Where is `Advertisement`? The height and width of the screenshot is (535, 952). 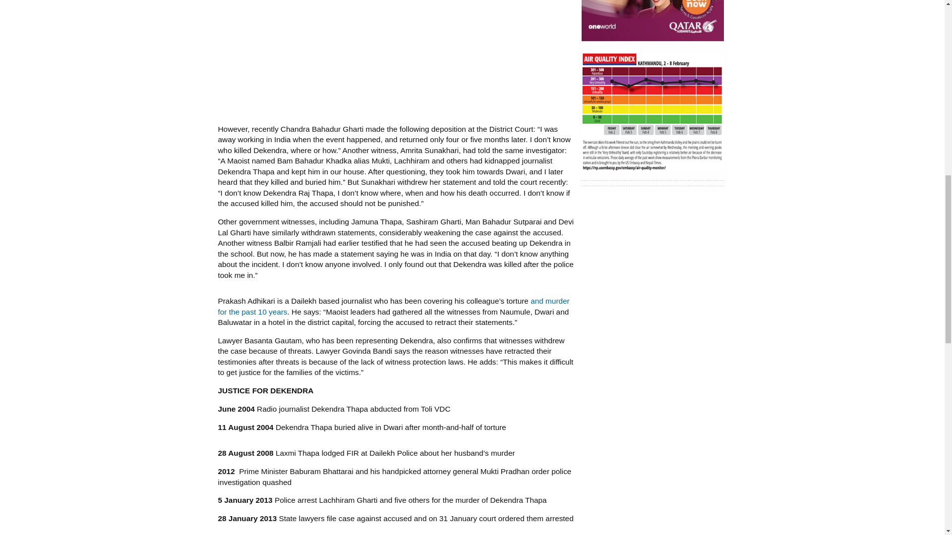 Advertisement is located at coordinates (396, 58).